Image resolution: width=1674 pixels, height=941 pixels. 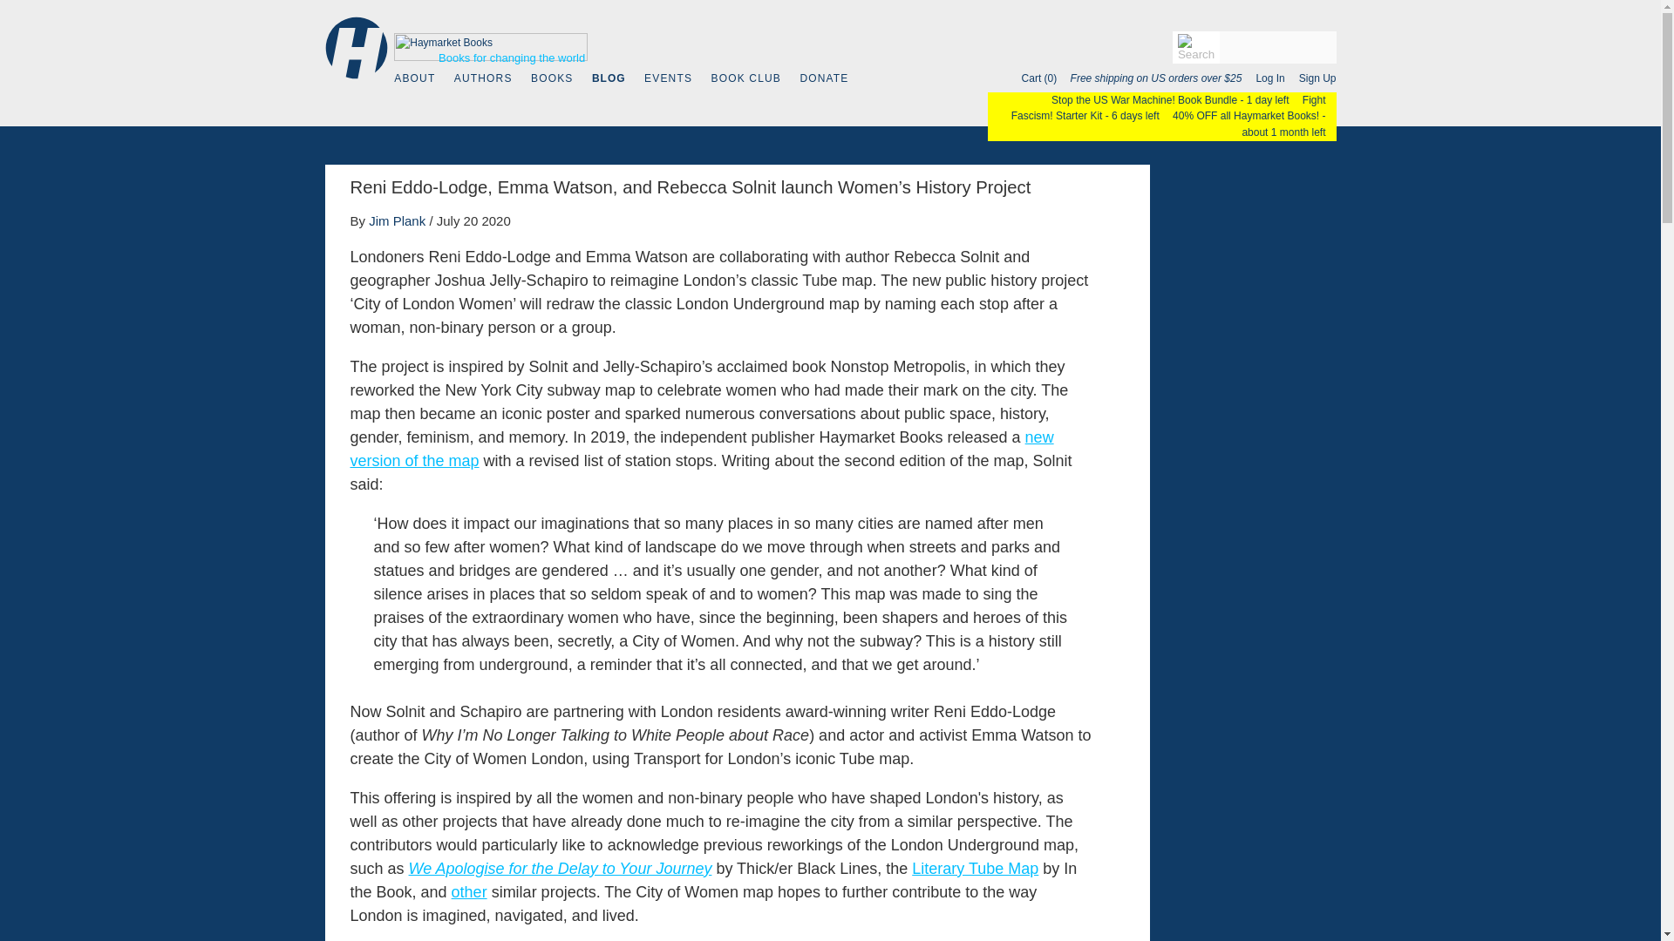 I want to click on Literary Tube Map, so click(x=975, y=868).